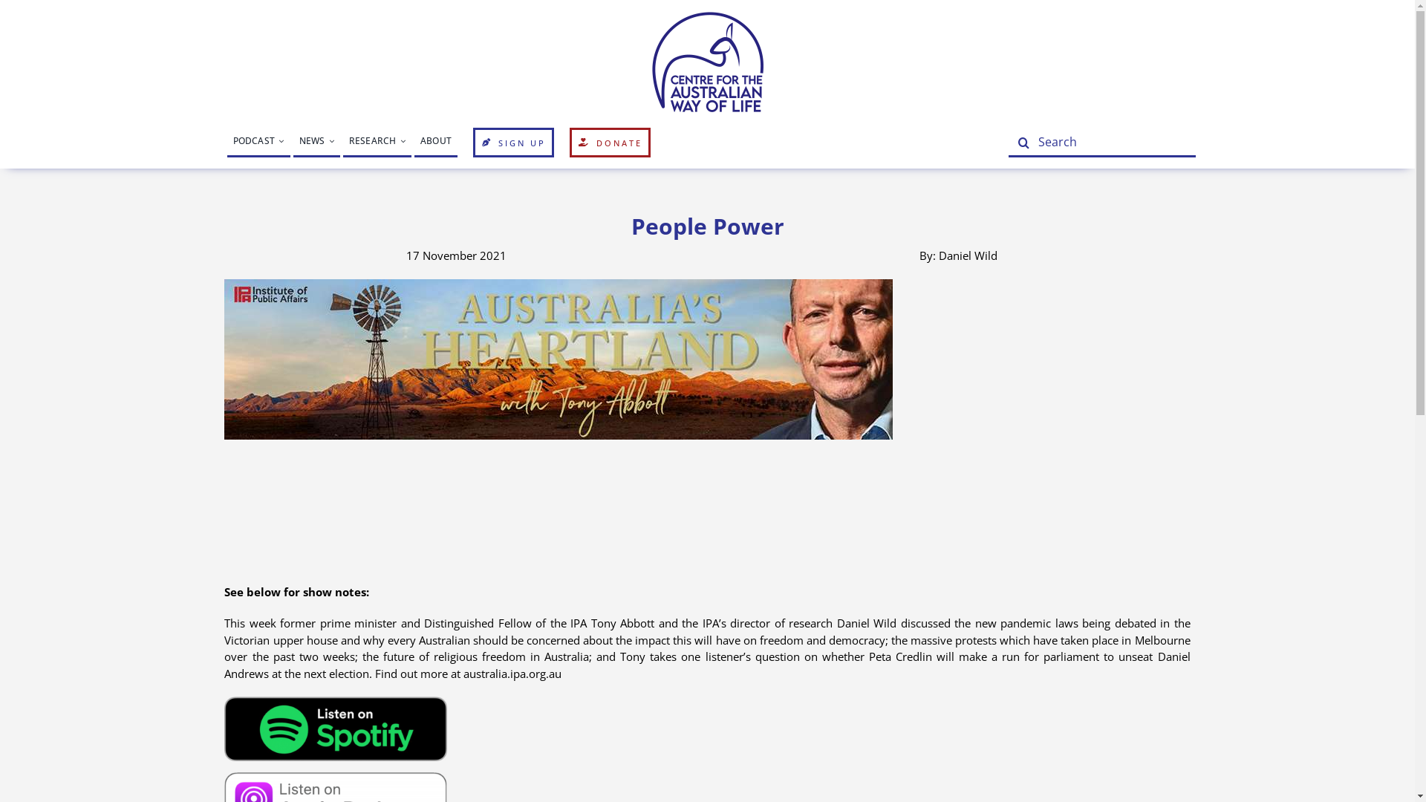 This screenshot has height=802, width=1426. What do you see at coordinates (377, 143) in the screenshot?
I see `RESEARCH` at bounding box center [377, 143].